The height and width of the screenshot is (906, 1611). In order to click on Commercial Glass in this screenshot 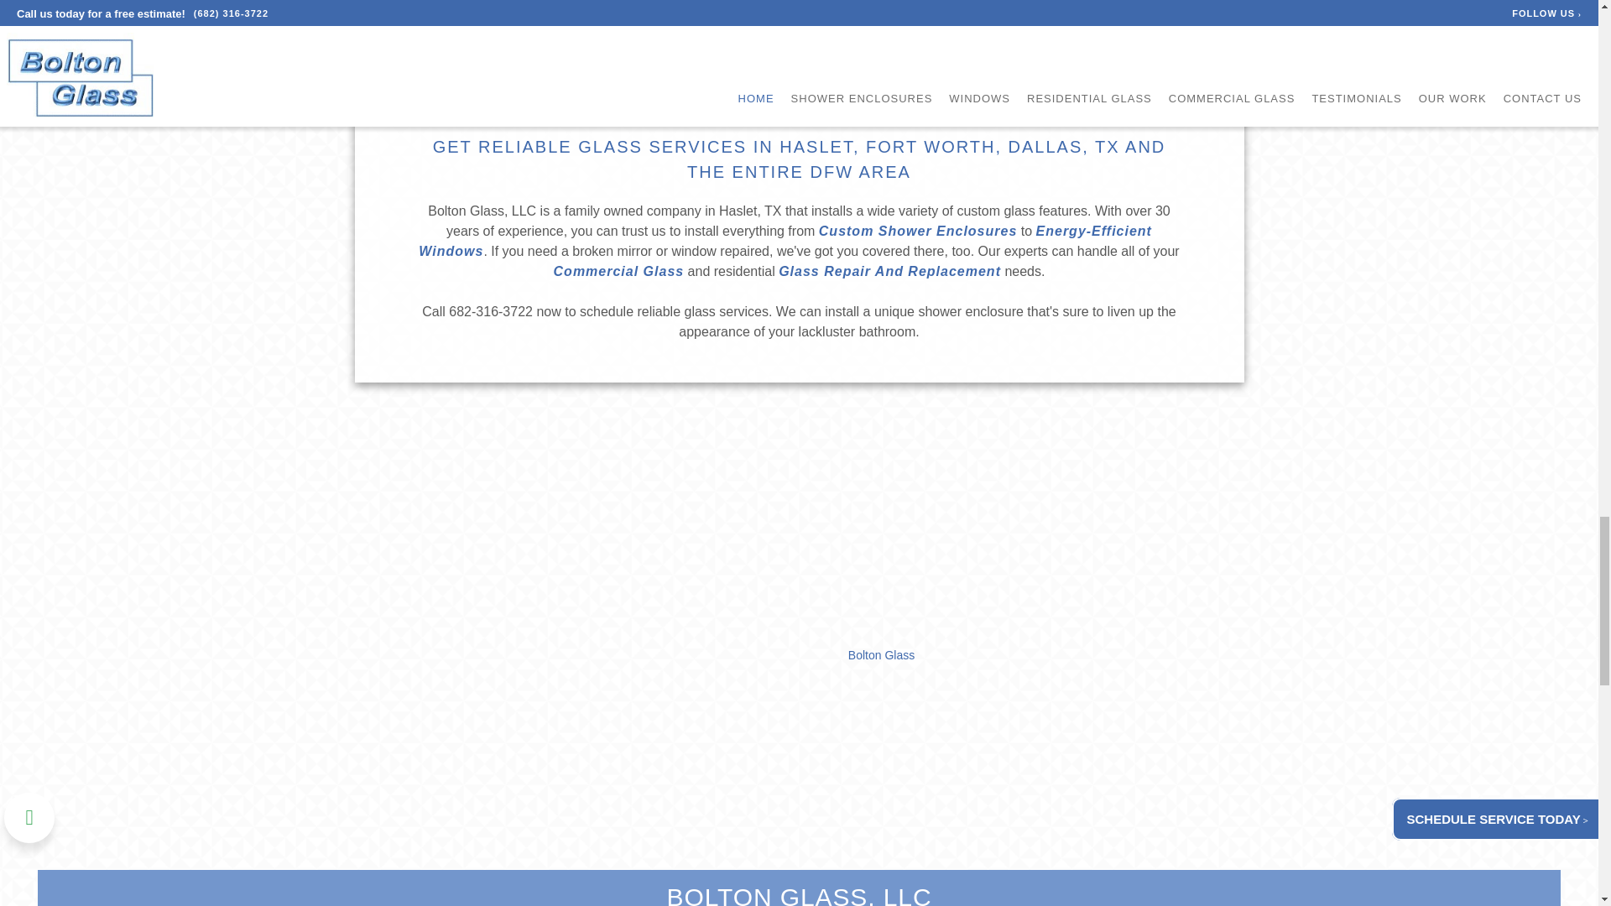, I will do `click(619, 271)`.